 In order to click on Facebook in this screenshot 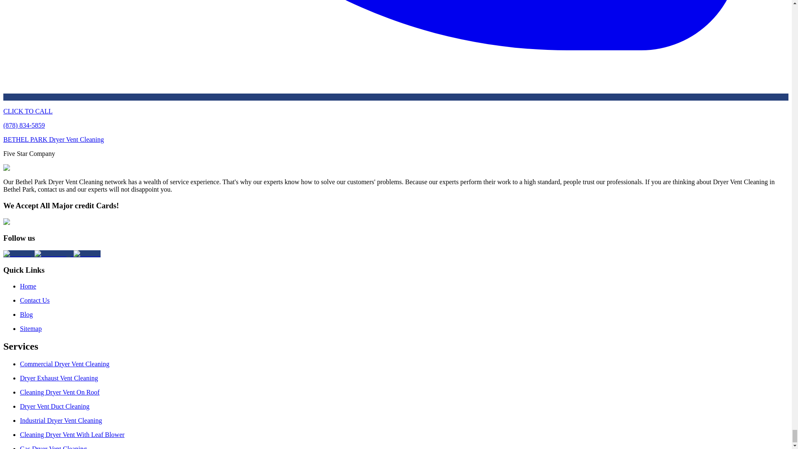, I will do `click(86, 254)`.